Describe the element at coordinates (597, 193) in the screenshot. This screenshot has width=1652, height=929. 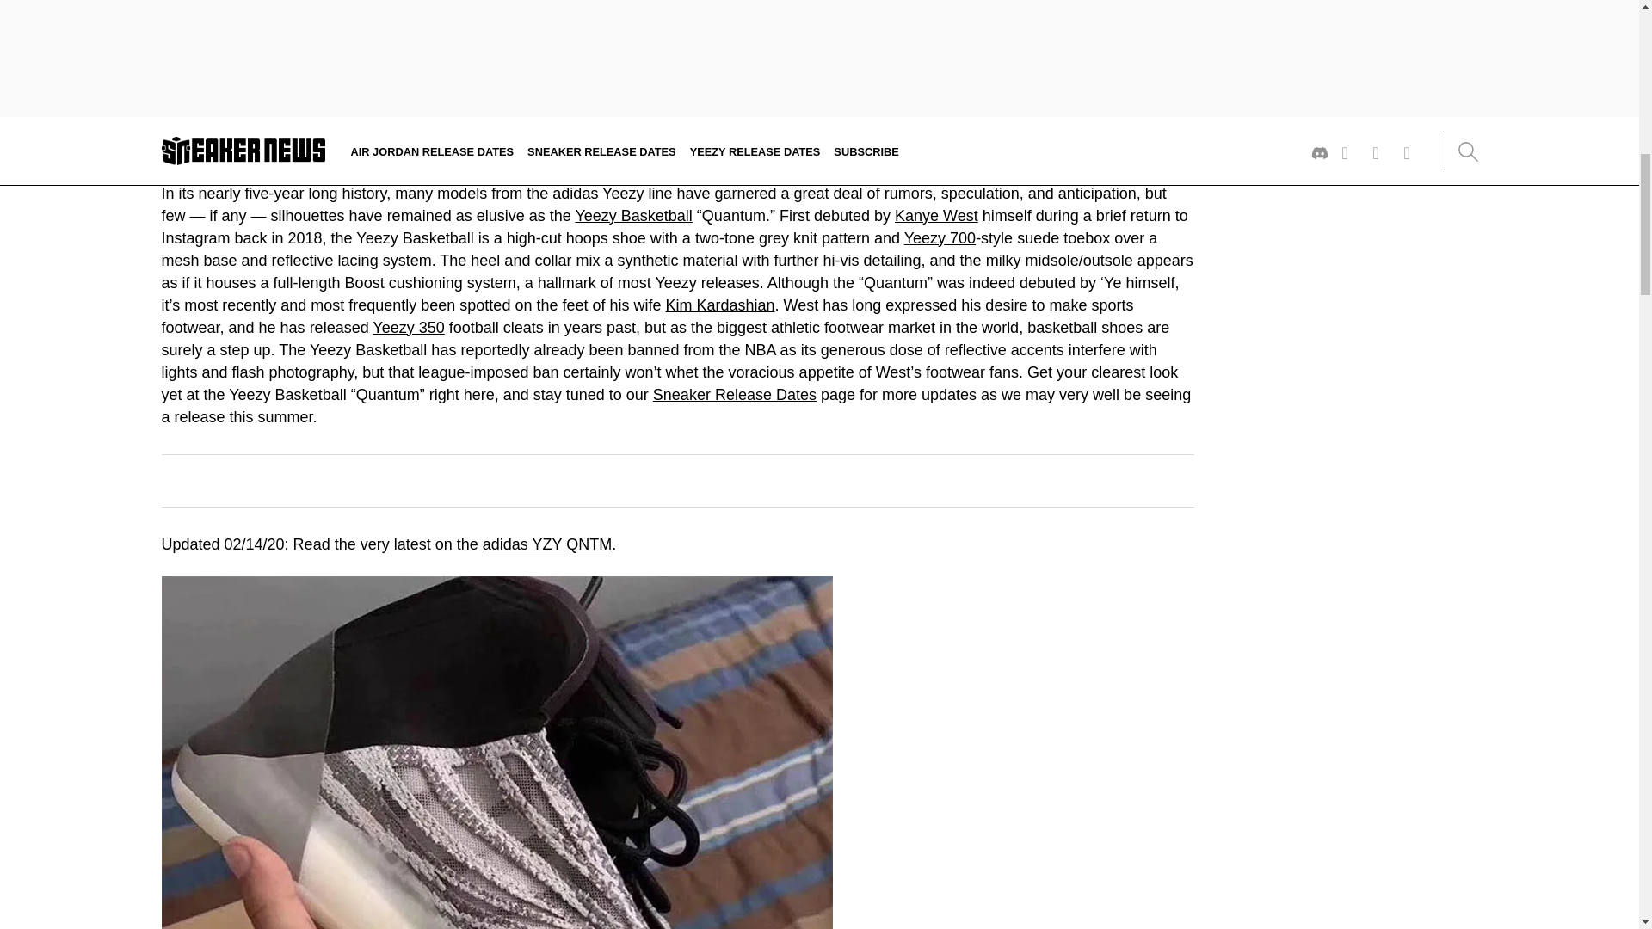
I see `adidas Yeezy` at that location.